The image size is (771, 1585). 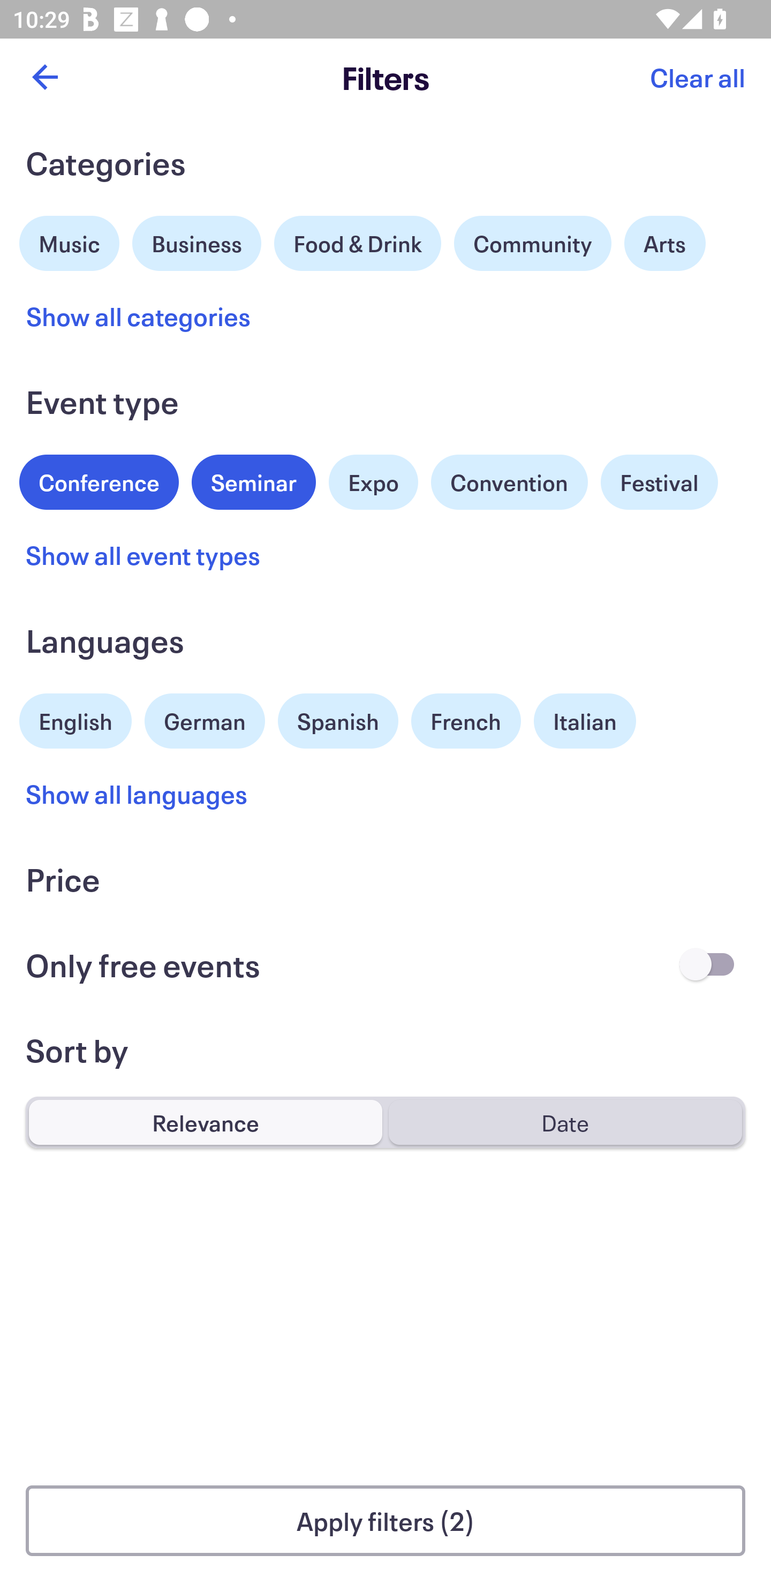 I want to click on Community, so click(x=532, y=243).